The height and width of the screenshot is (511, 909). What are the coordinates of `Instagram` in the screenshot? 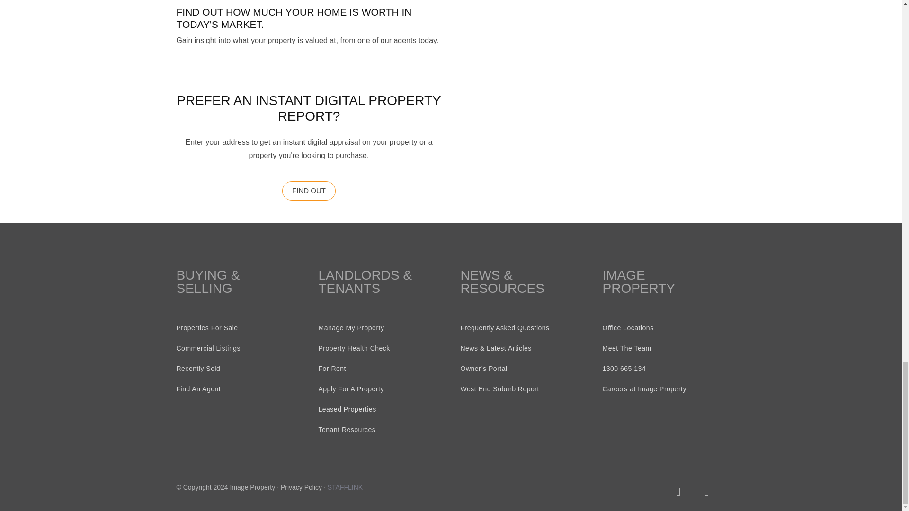 It's located at (677, 492).